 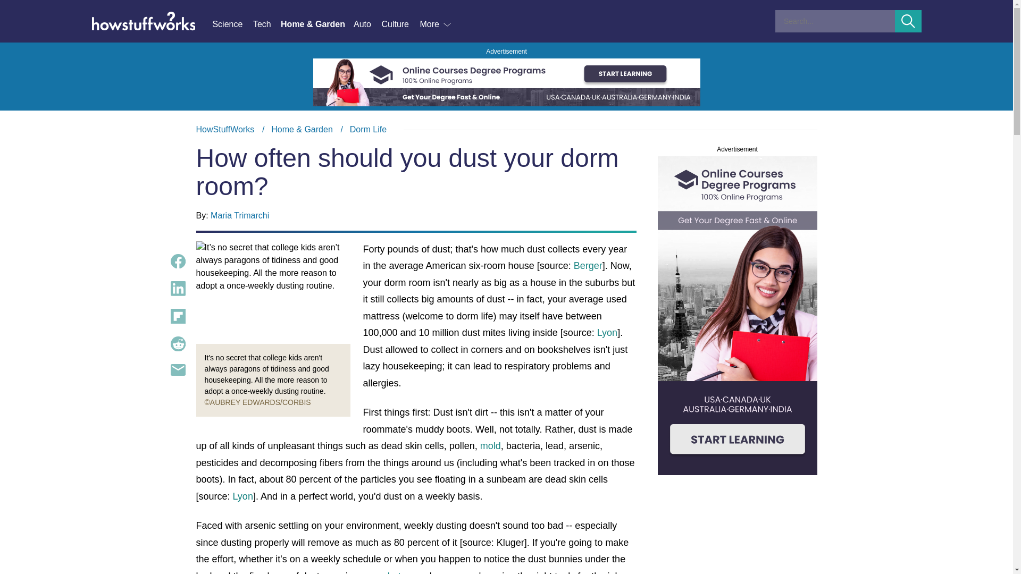 What do you see at coordinates (178, 370) in the screenshot?
I see `Share Content via Email` at bounding box center [178, 370].